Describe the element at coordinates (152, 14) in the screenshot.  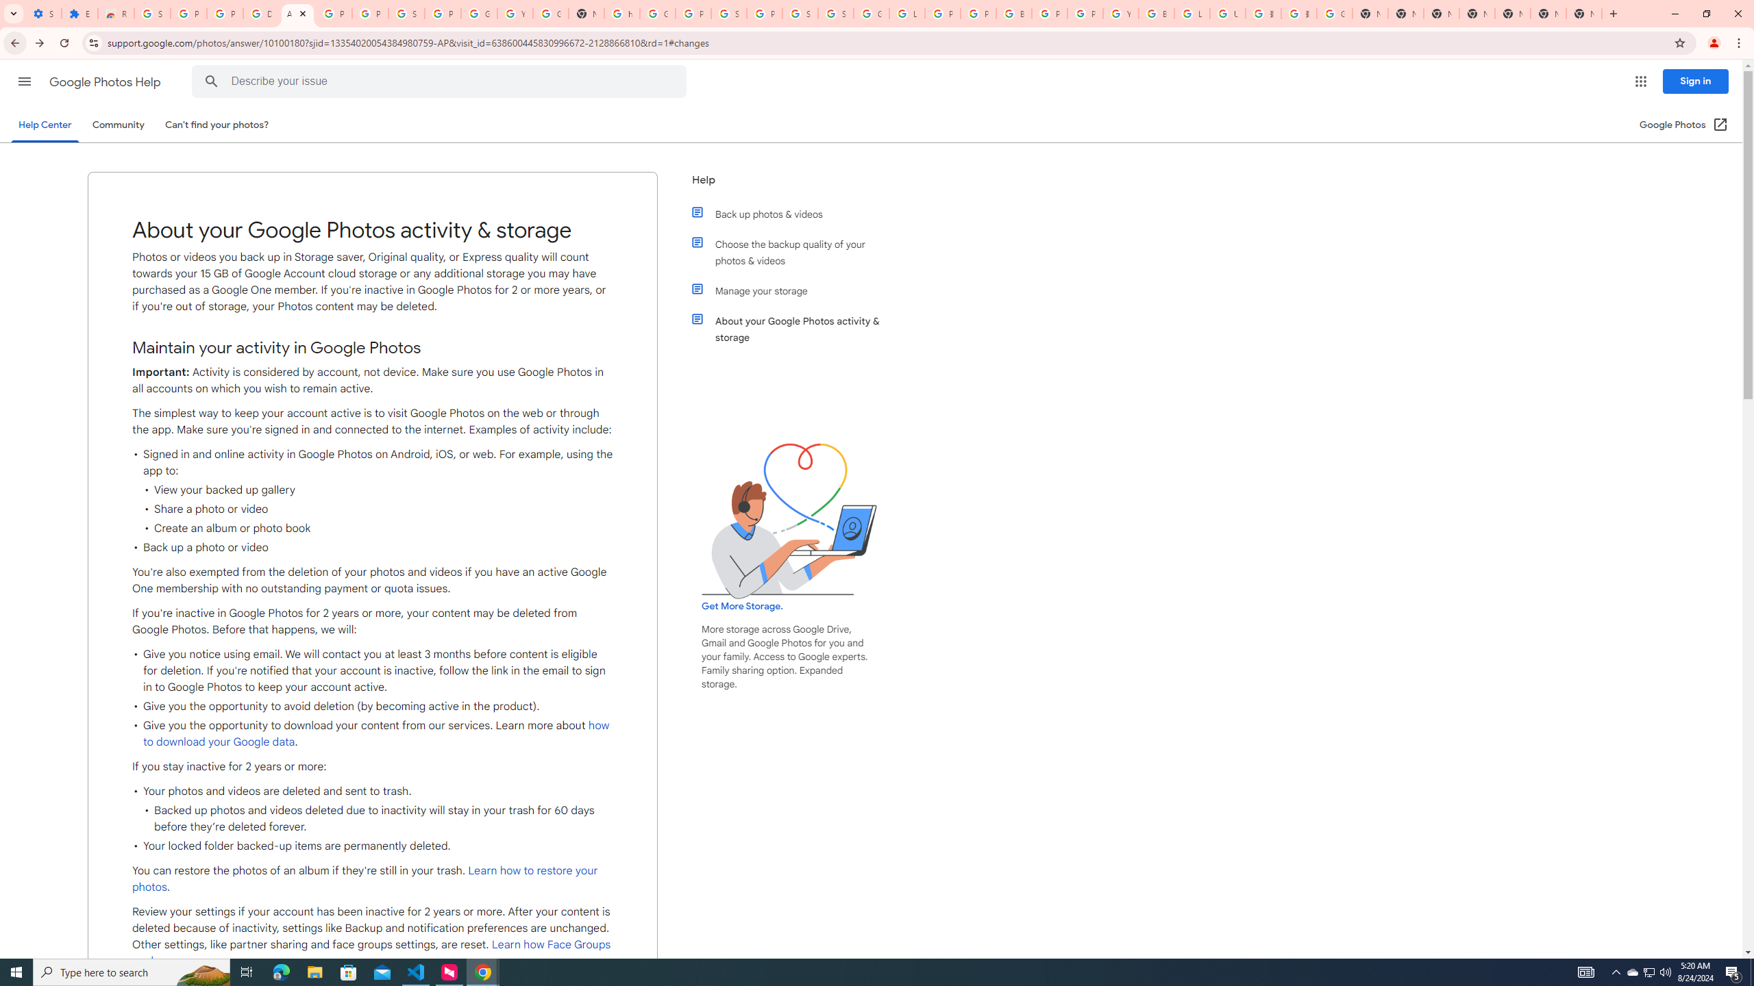
I see `Sign in - Google Accounts` at that location.